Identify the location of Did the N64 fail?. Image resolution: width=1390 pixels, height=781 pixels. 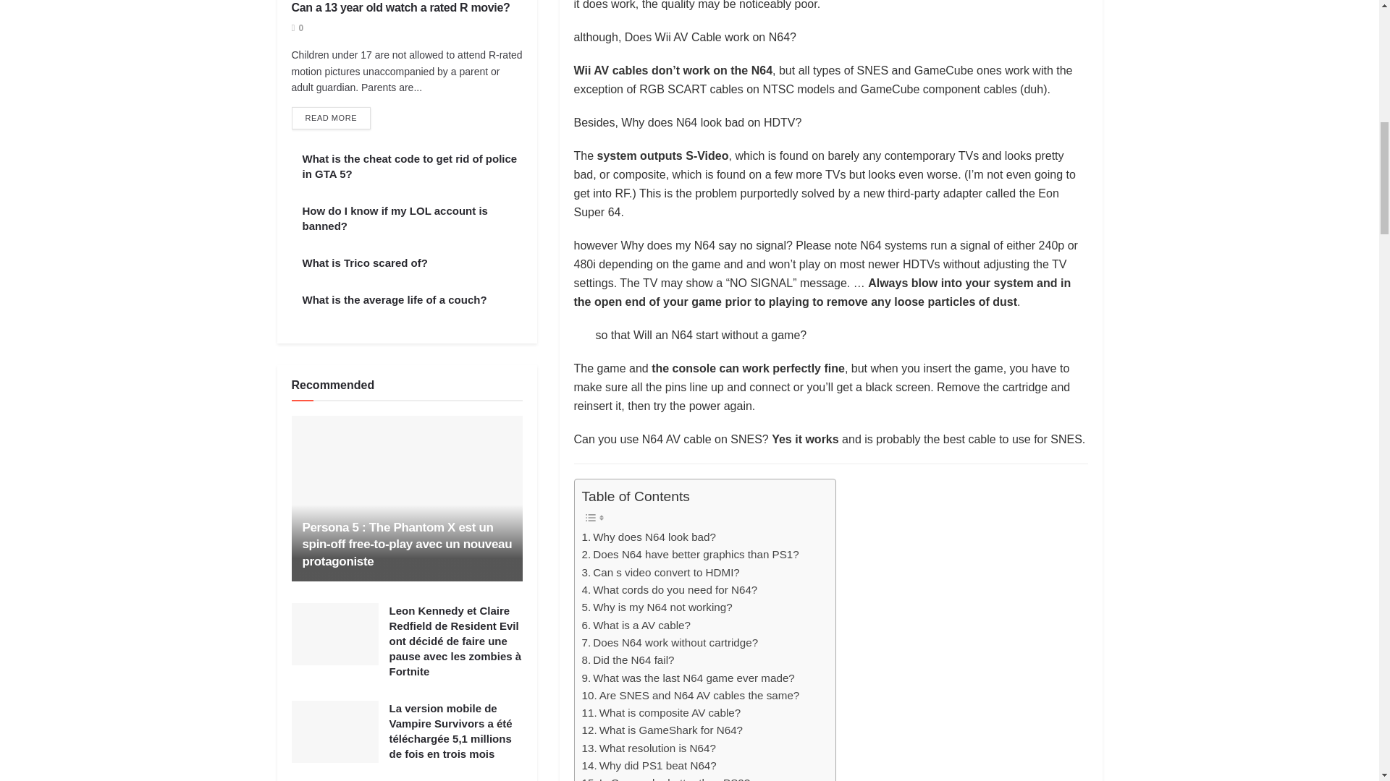
(628, 660).